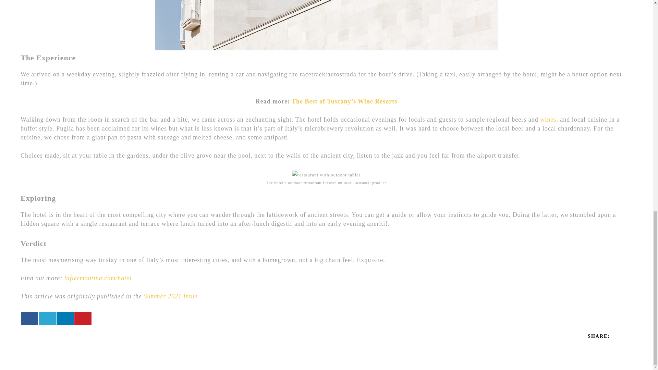 Image resolution: width=658 pixels, height=370 pixels. Describe the element at coordinates (65, 319) in the screenshot. I see `Share On Linkedin` at that location.